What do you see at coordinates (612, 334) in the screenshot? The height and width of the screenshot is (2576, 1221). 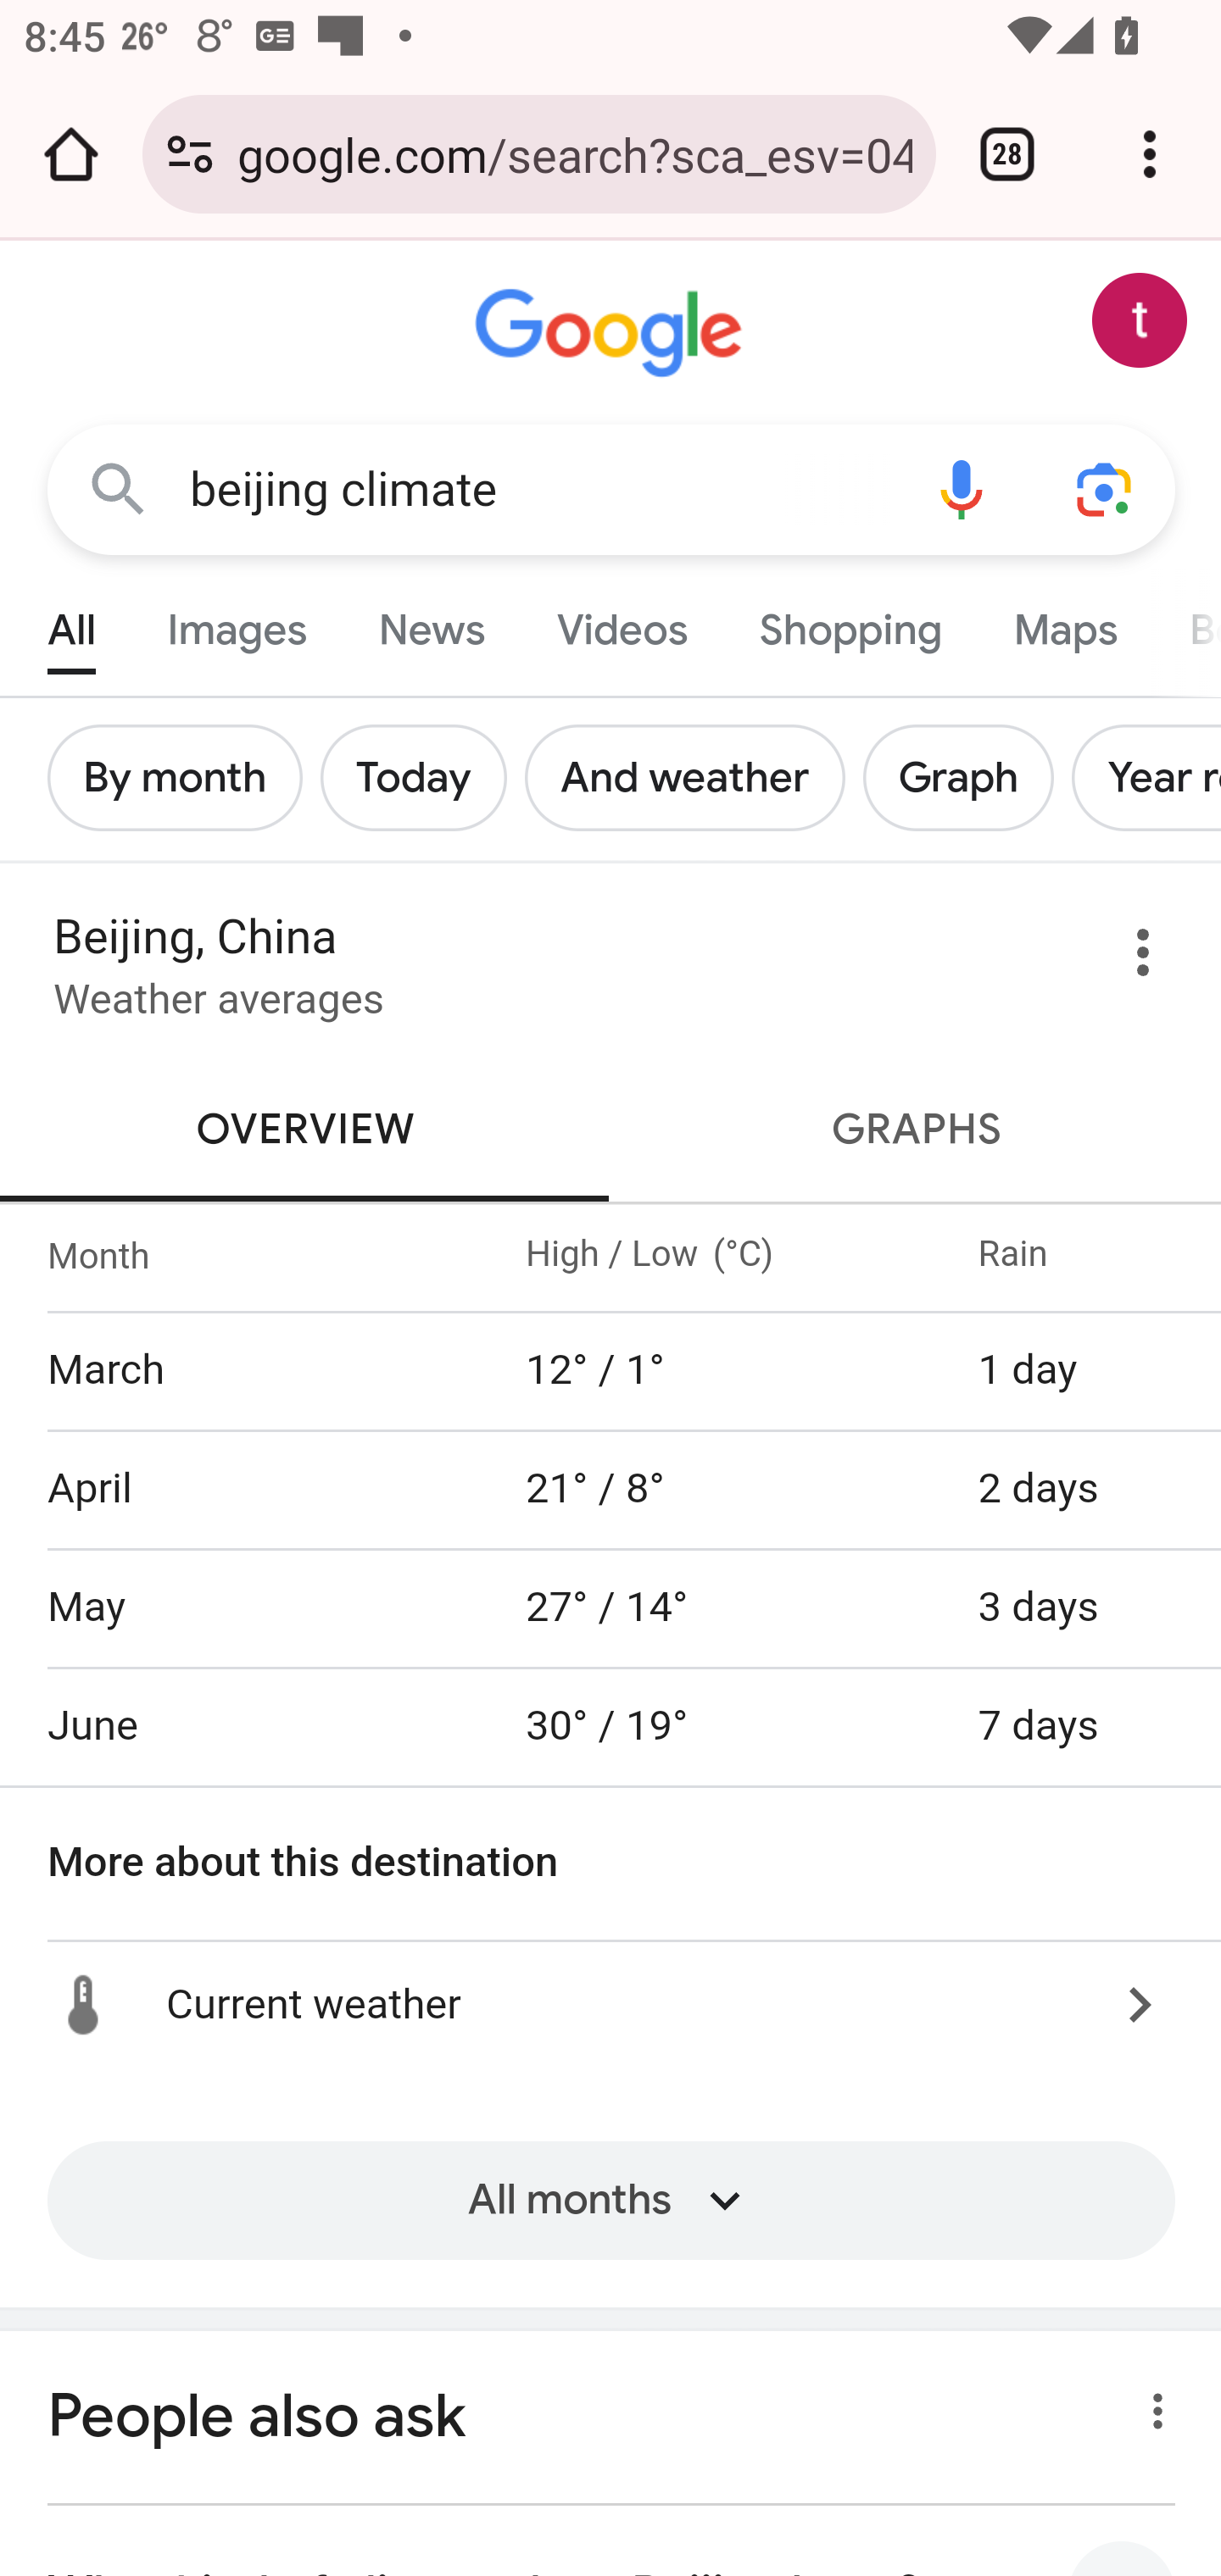 I see `Google` at bounding box center [612, 334].